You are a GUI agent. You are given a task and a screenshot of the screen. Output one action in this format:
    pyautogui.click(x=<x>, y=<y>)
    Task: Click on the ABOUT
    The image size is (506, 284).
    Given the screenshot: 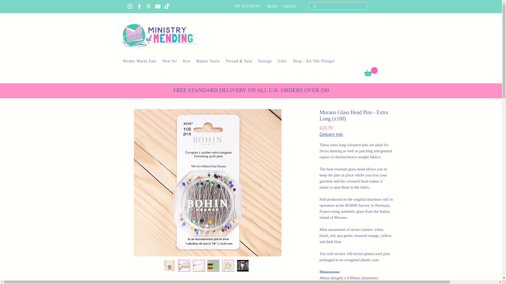 What is the action you would take?
    pyautogui.click(x=290, y=6)
    